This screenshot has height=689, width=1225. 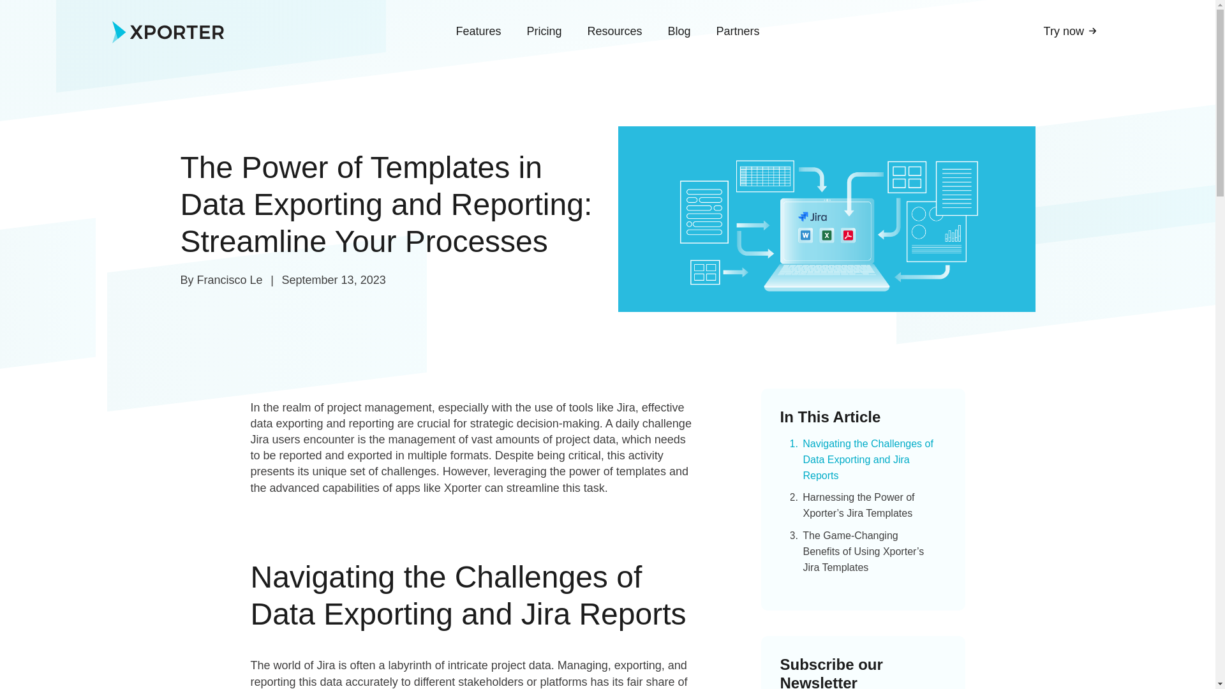 I want to click on Blog, so click(x=679, y=31).